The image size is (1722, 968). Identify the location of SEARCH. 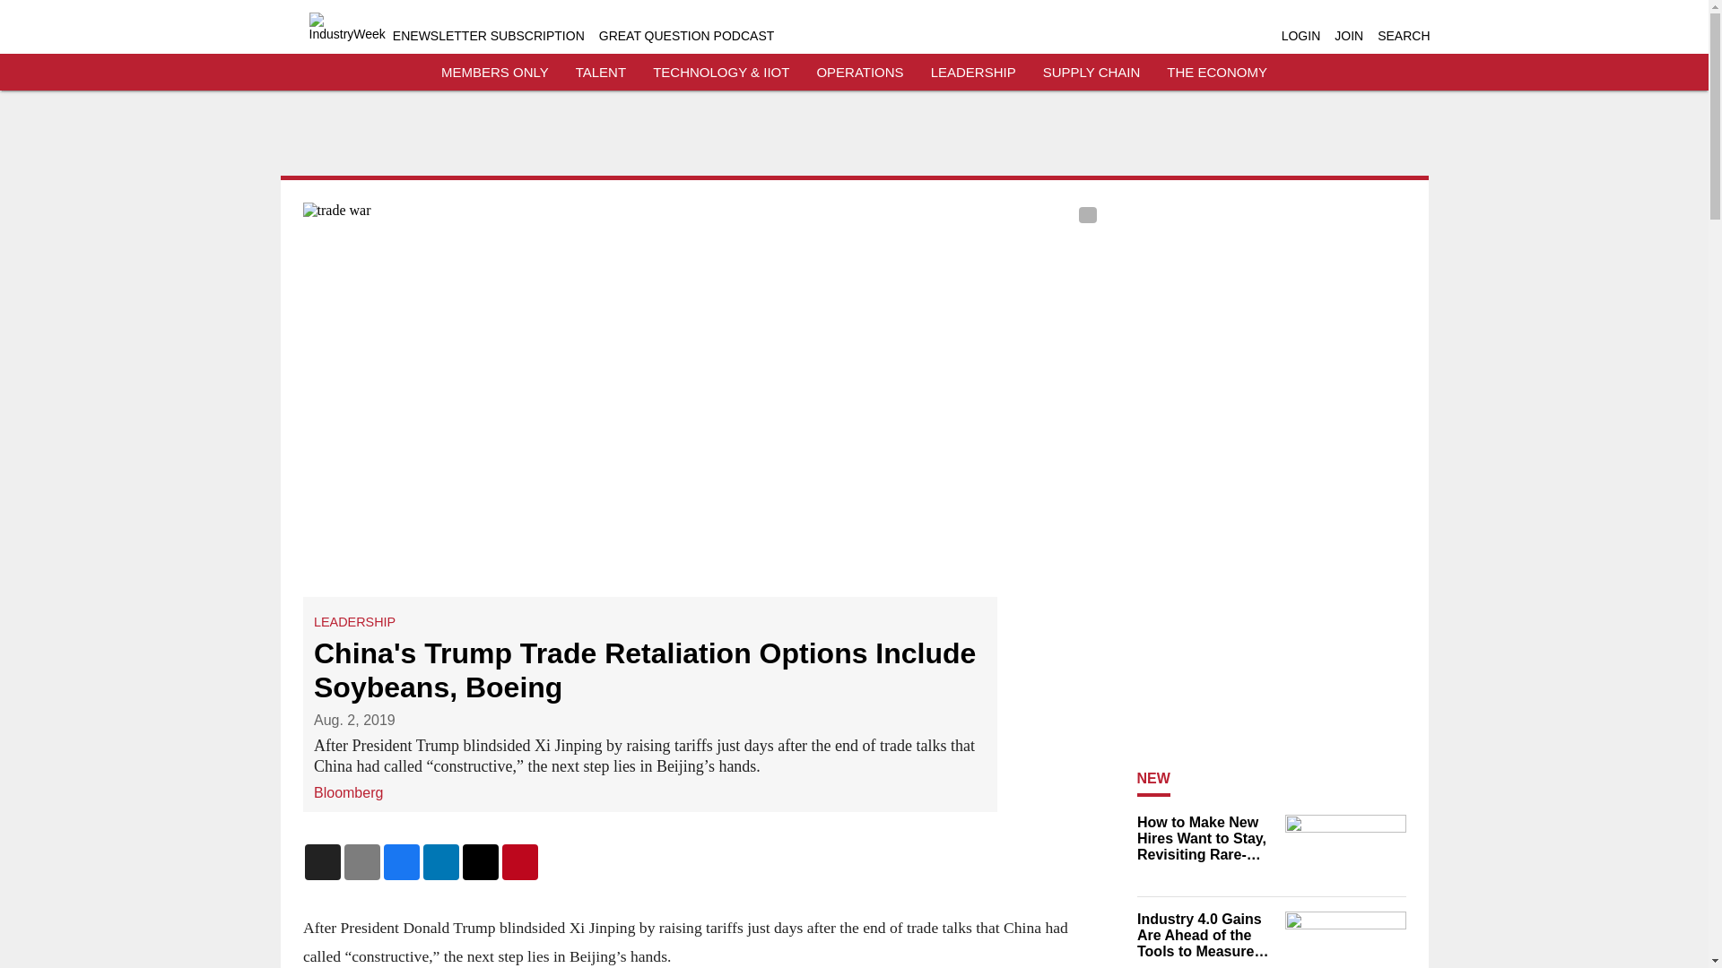
(1403, 36).